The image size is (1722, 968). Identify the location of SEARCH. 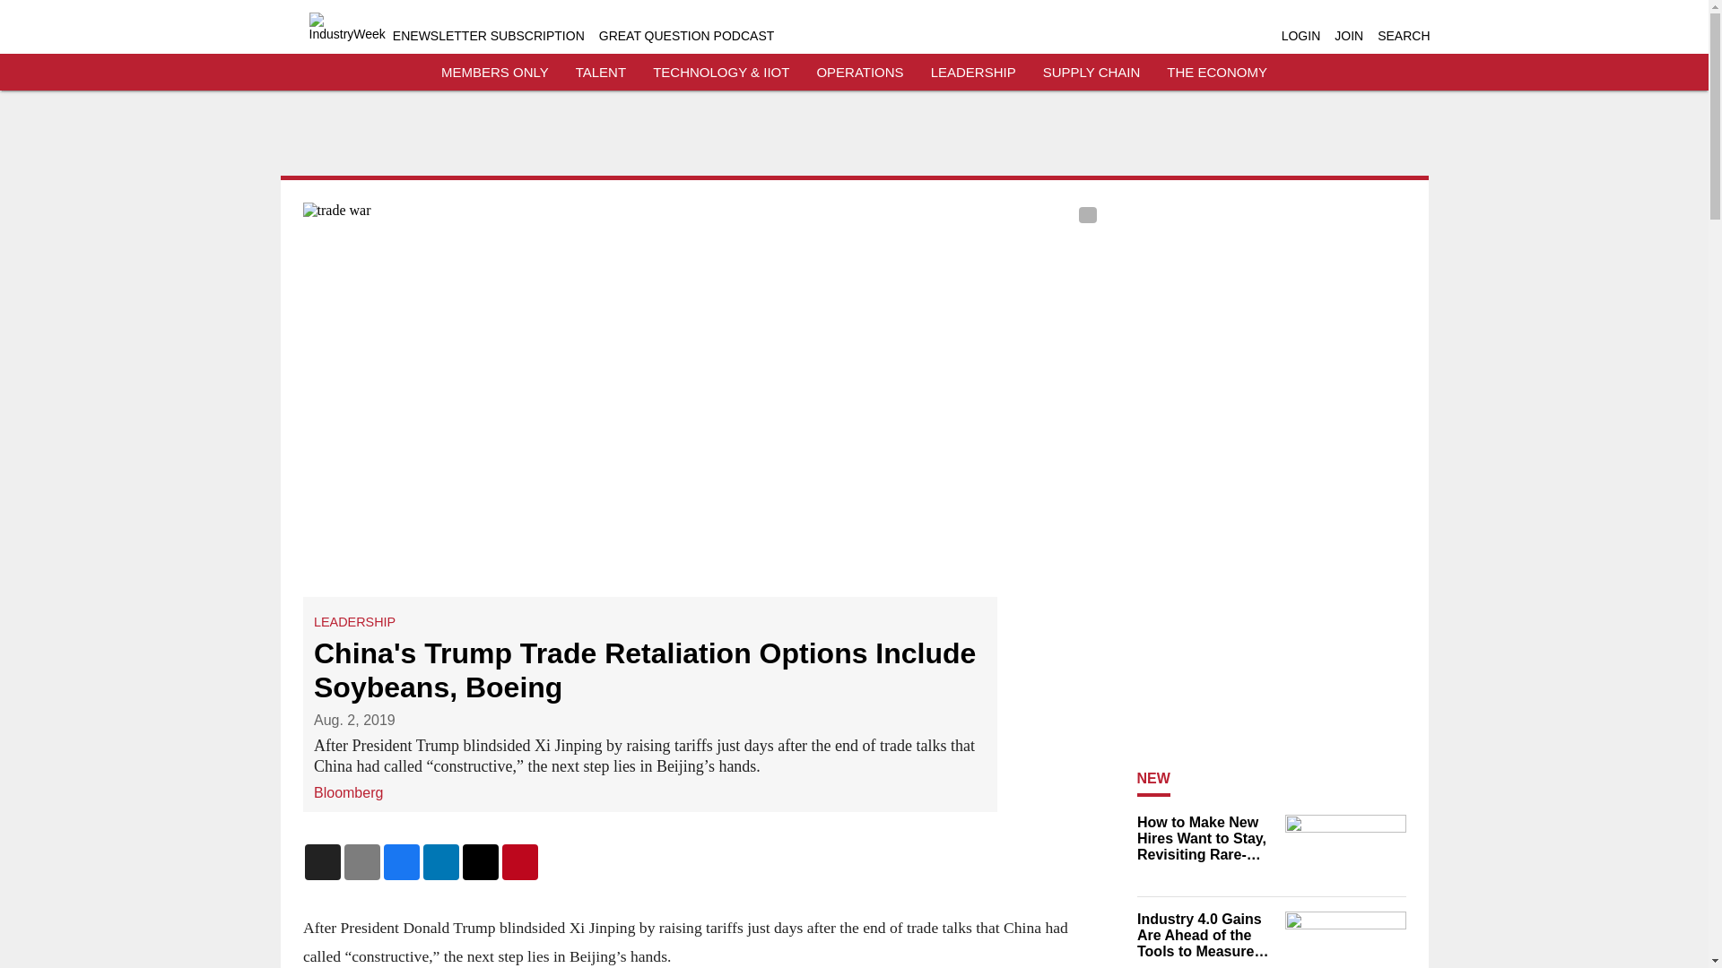
(1403, 36).